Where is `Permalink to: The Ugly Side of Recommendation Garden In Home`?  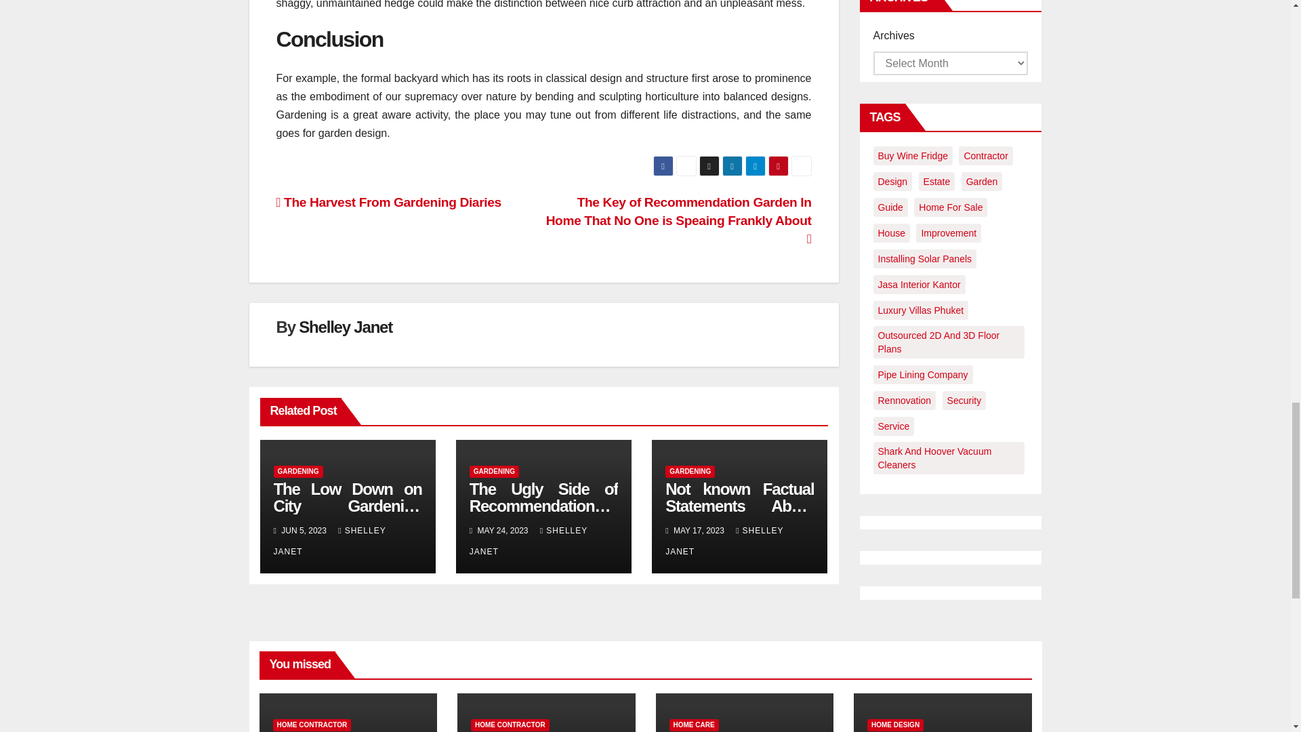
Permalink to: The Ugly Side of Recommendation Garden In Home is located at coordinates (543, 506).